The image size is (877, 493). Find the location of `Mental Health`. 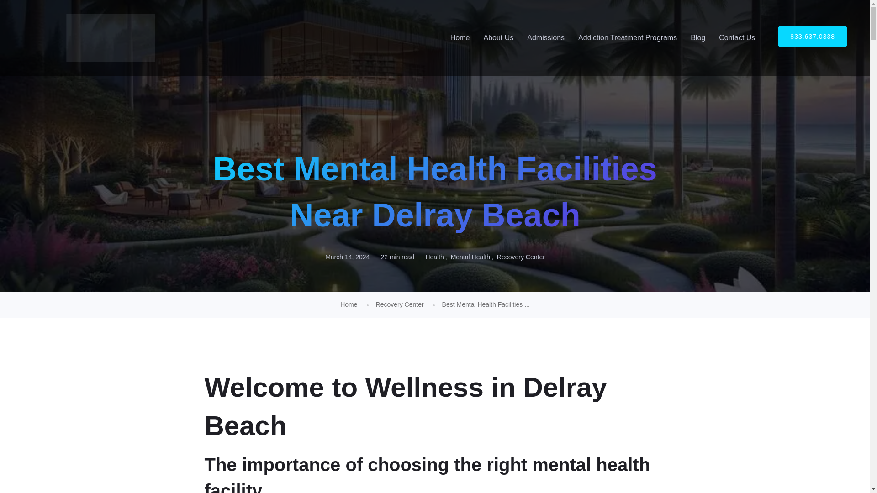

Mental Health is located at coordinates (473, 257).